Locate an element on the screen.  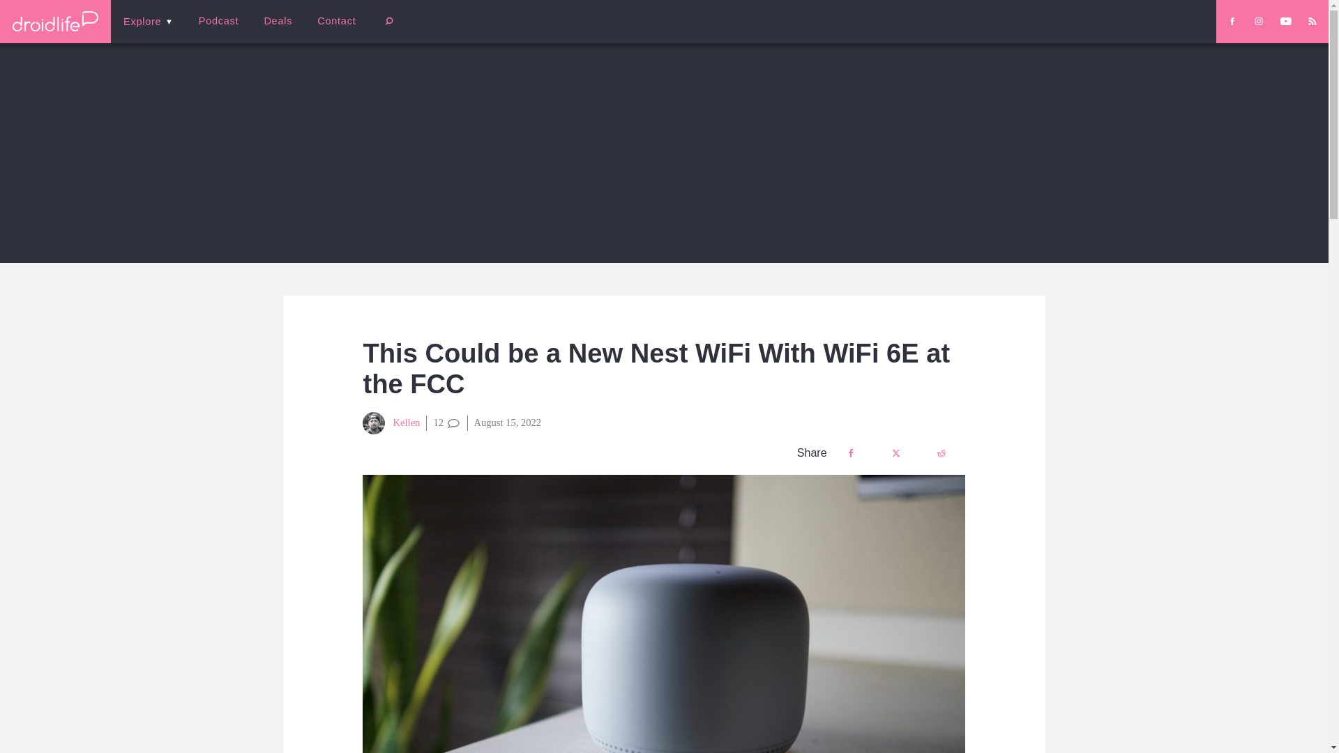
Contact is located at coordinates (336, 21).